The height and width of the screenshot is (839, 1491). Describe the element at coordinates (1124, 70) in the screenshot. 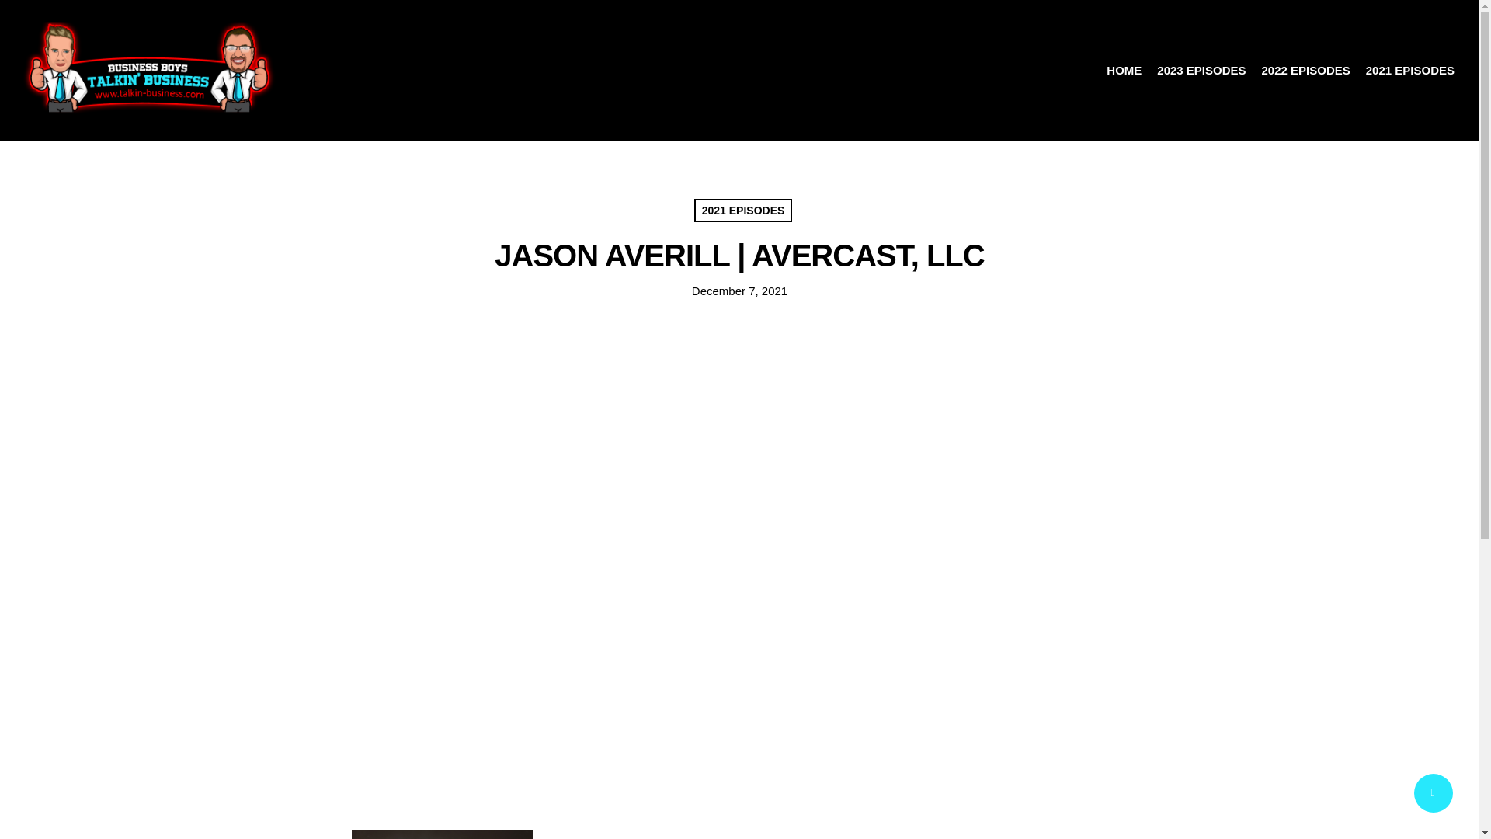

I see `HOME` at that location.